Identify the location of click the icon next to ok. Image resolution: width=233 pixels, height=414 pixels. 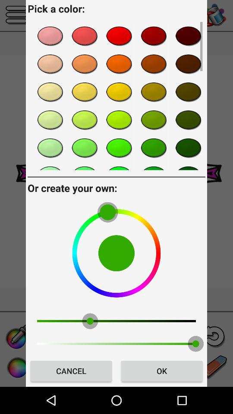
(71, 371).